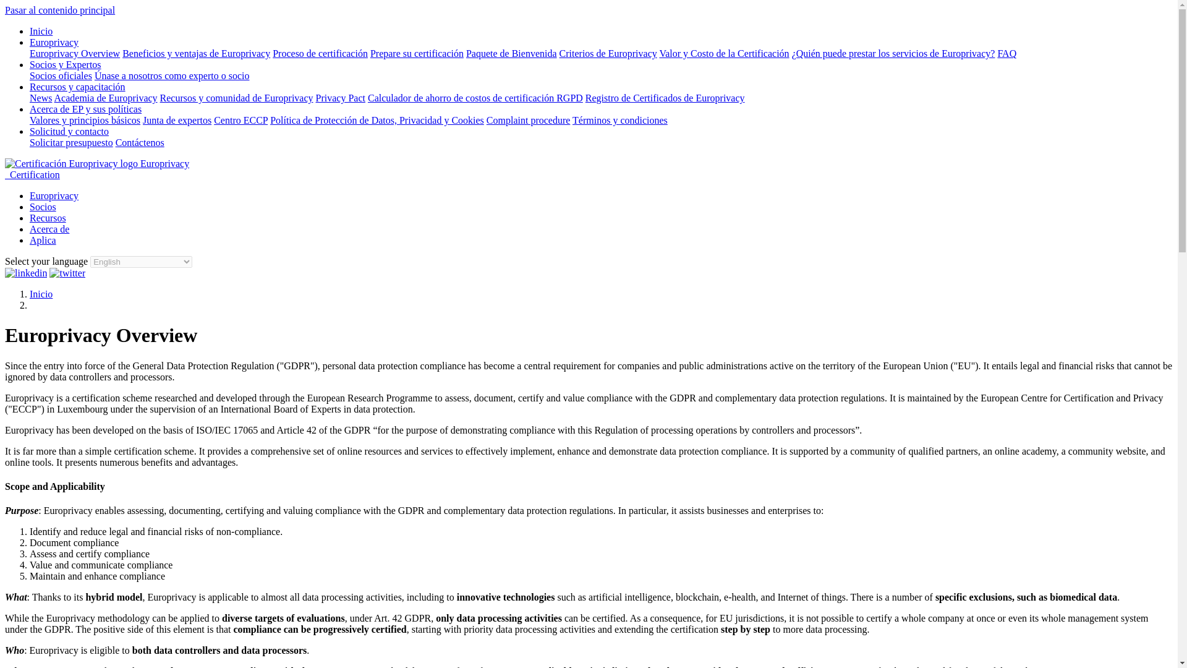 This screenshot has height=668, width=1187. What do you see at coordinates (236, 98) in the screenshot?
I see `Recursos y comunidad de Europrivacy` at bounding box center [236, 98].